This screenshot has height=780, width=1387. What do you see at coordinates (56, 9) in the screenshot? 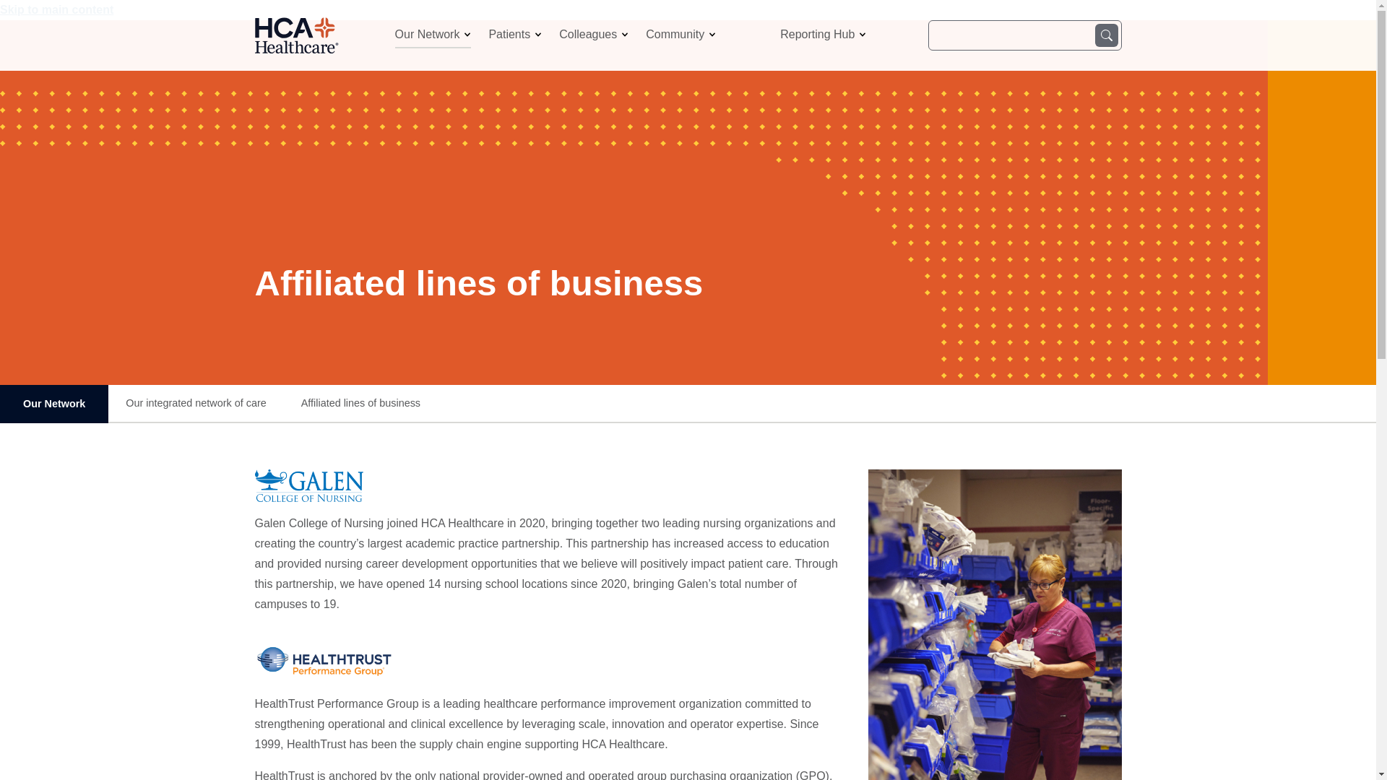
I see `Skip to main content` at bounding box center [56, 9].